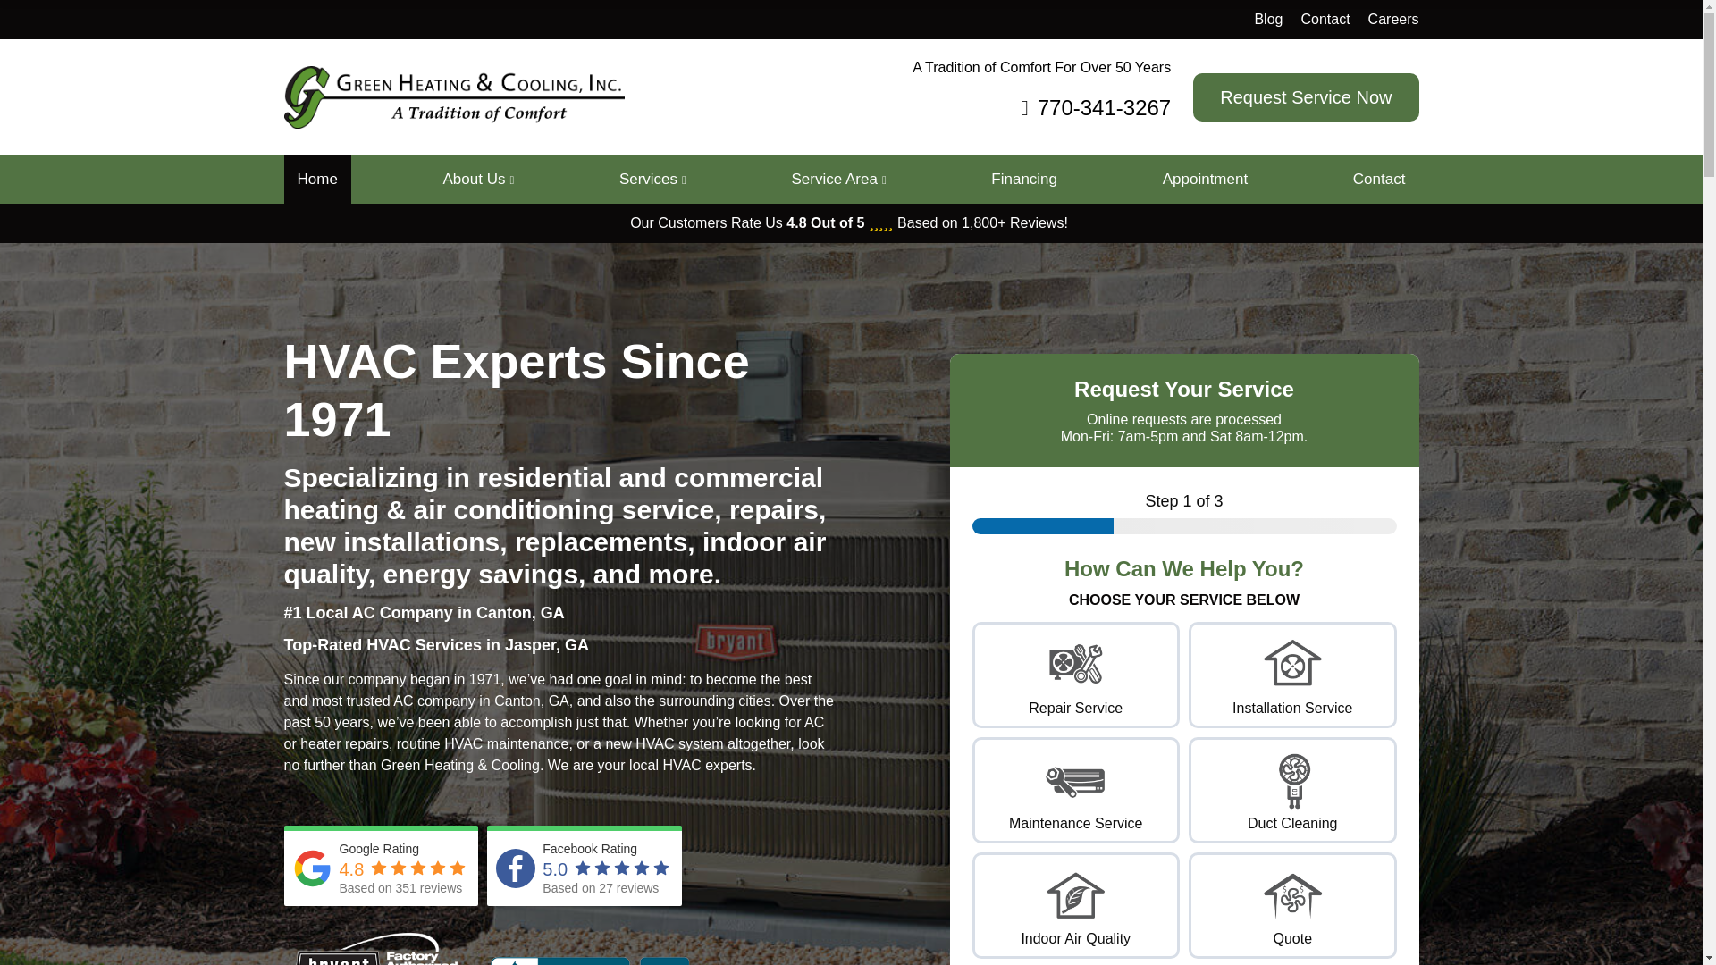 The width and height of the screenshot is (1716, 965). What do you see at coordinates (1076, 894) in the screenshot?
I see `Indoor Air Quality` at bounding box center [1076, 894].